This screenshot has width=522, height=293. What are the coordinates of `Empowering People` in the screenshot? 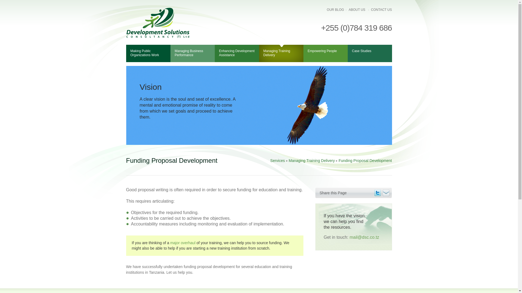 It's located at (325, 53).